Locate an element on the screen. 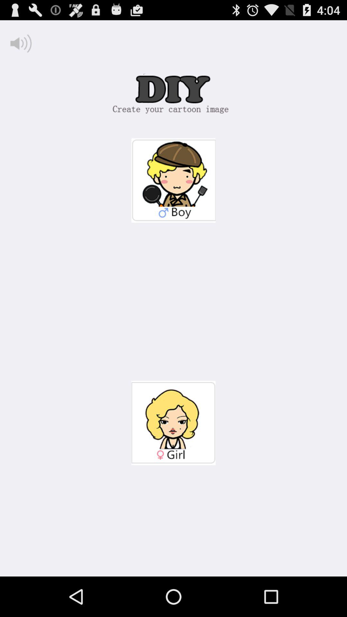 Image resolution: width=347 pixels, height=617 pixels. select boy is located at coordinates (173, 181).